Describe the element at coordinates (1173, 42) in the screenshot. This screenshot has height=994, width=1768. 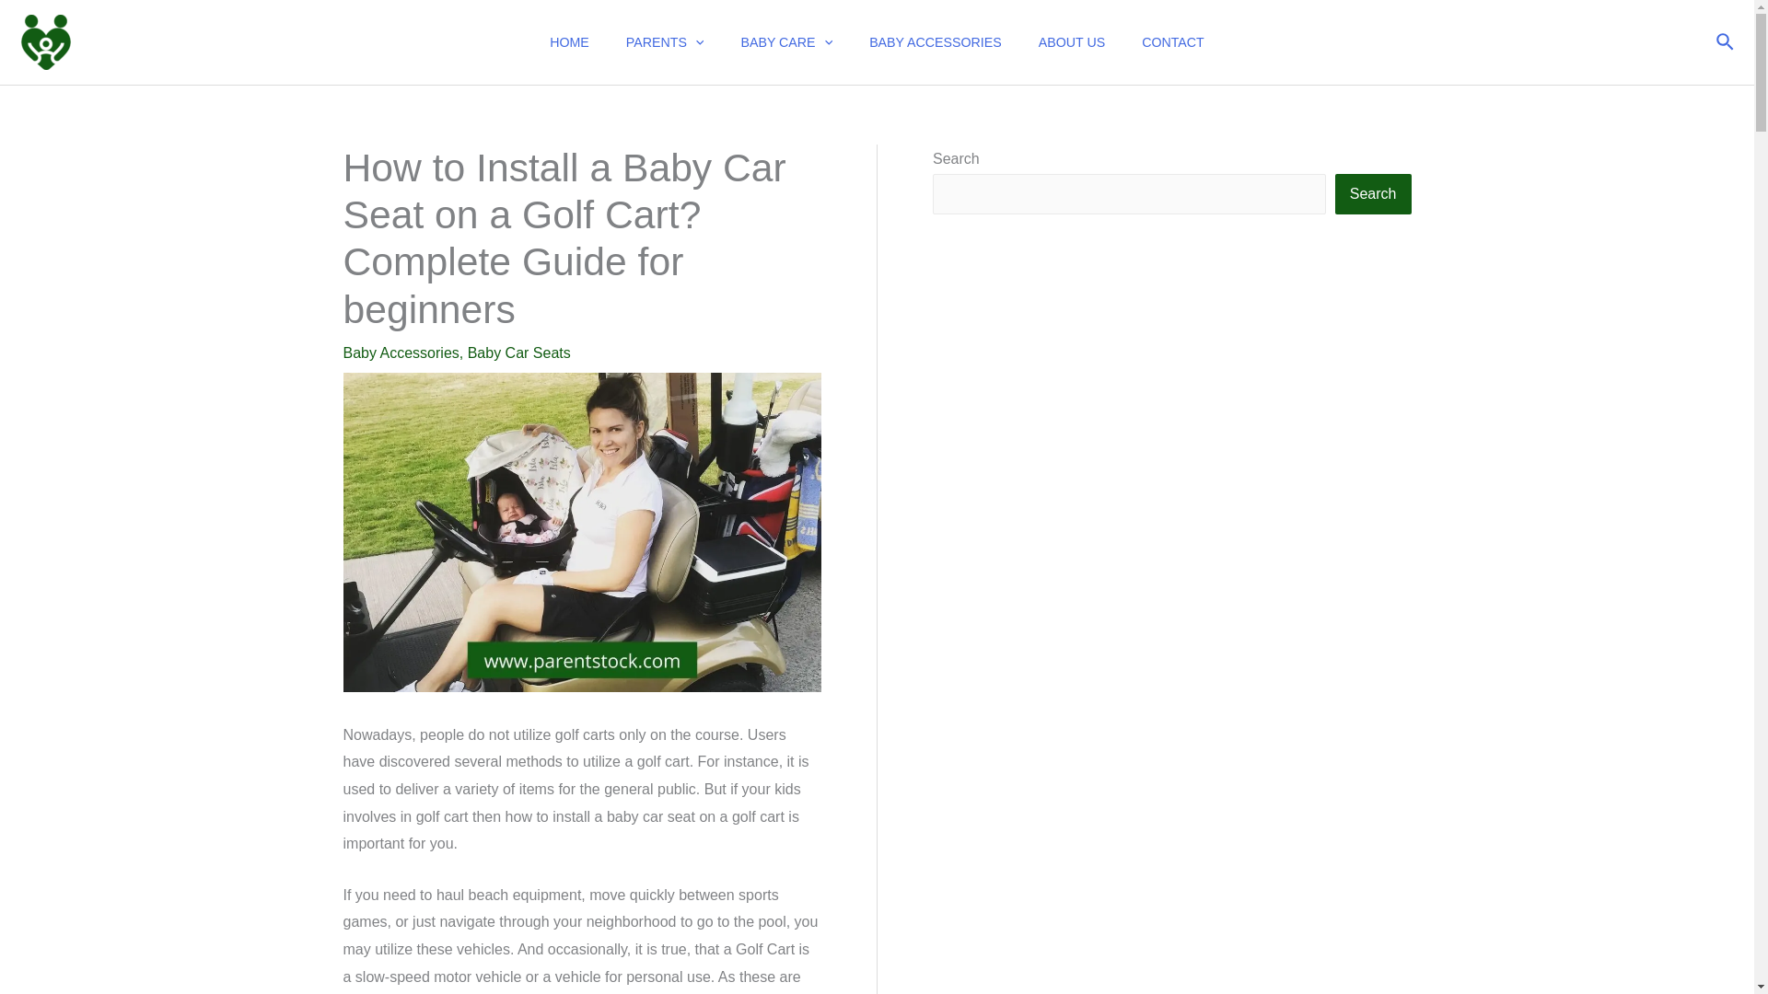
I see `CONTACT` at that location.